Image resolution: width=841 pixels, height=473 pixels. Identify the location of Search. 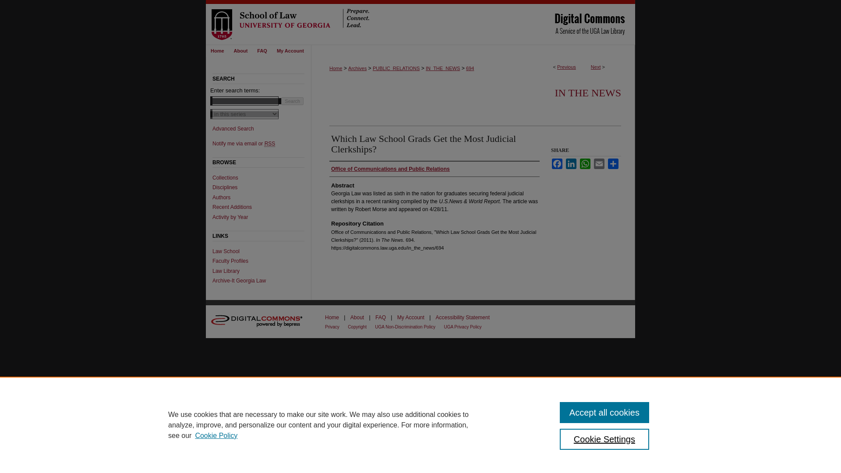
(292, 101).